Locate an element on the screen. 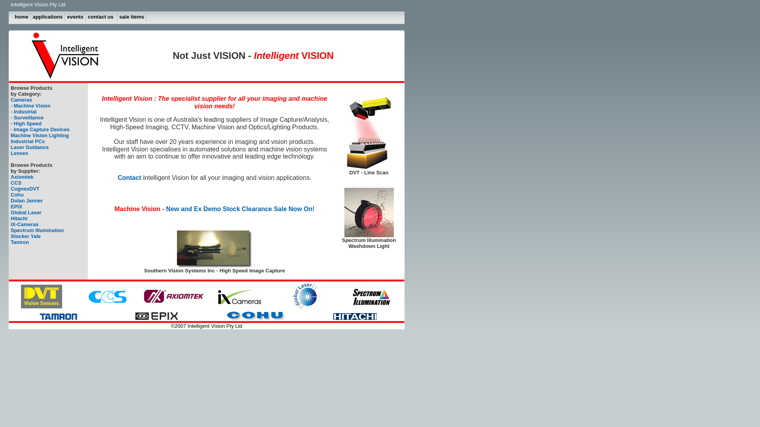 This screenshot has height=427, width=760. Contact is located at coordinates (166, 181).